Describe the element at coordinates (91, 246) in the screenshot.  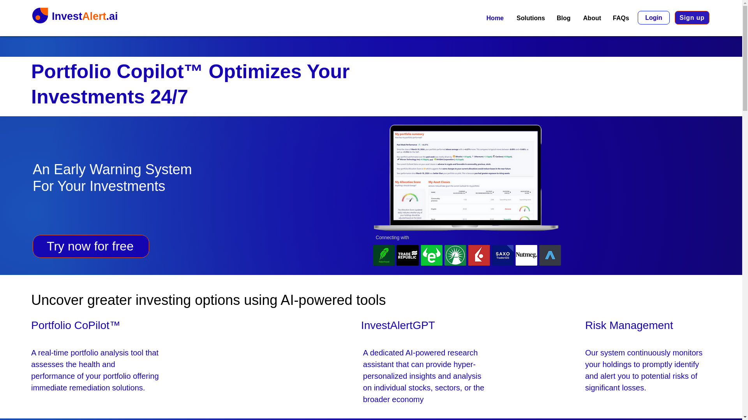
I see `Try now for free` at that location.